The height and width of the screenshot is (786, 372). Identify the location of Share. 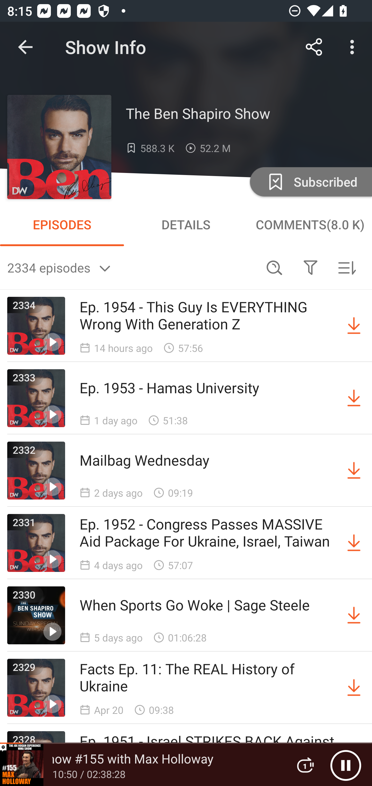
(314, 47).